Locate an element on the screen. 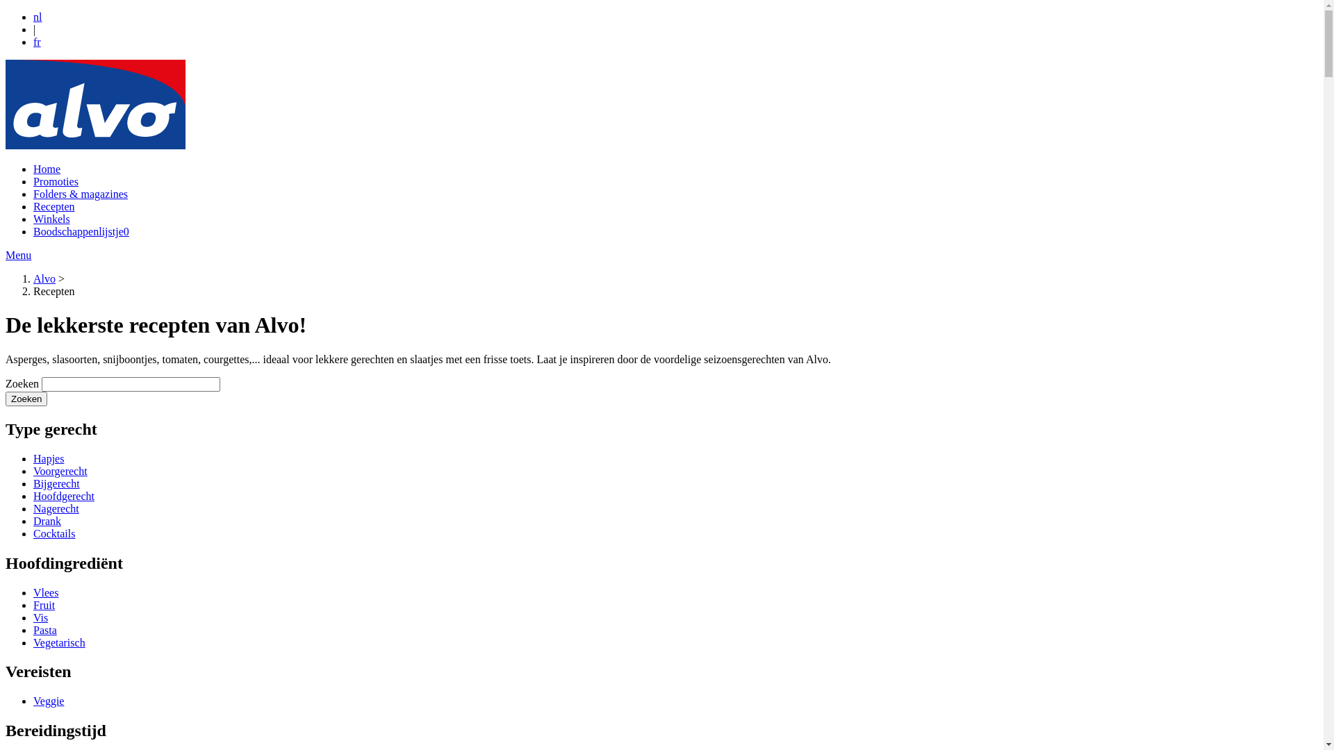  Vlees is located at coordinates (46, 592).